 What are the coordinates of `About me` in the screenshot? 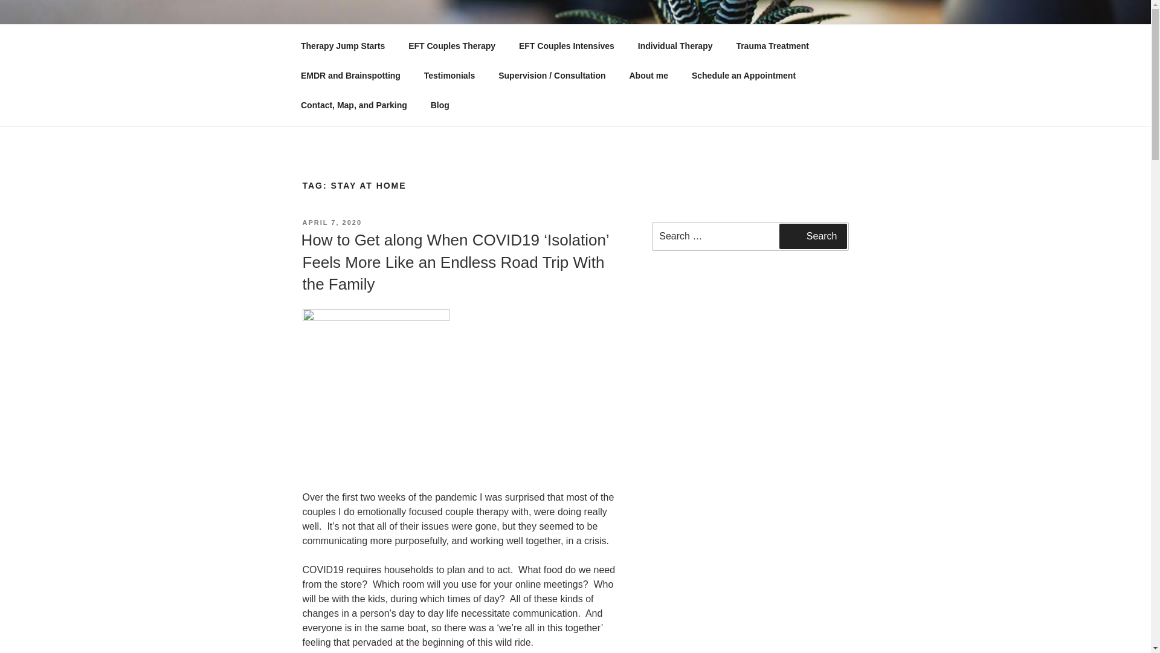 It's located at (648, 75).